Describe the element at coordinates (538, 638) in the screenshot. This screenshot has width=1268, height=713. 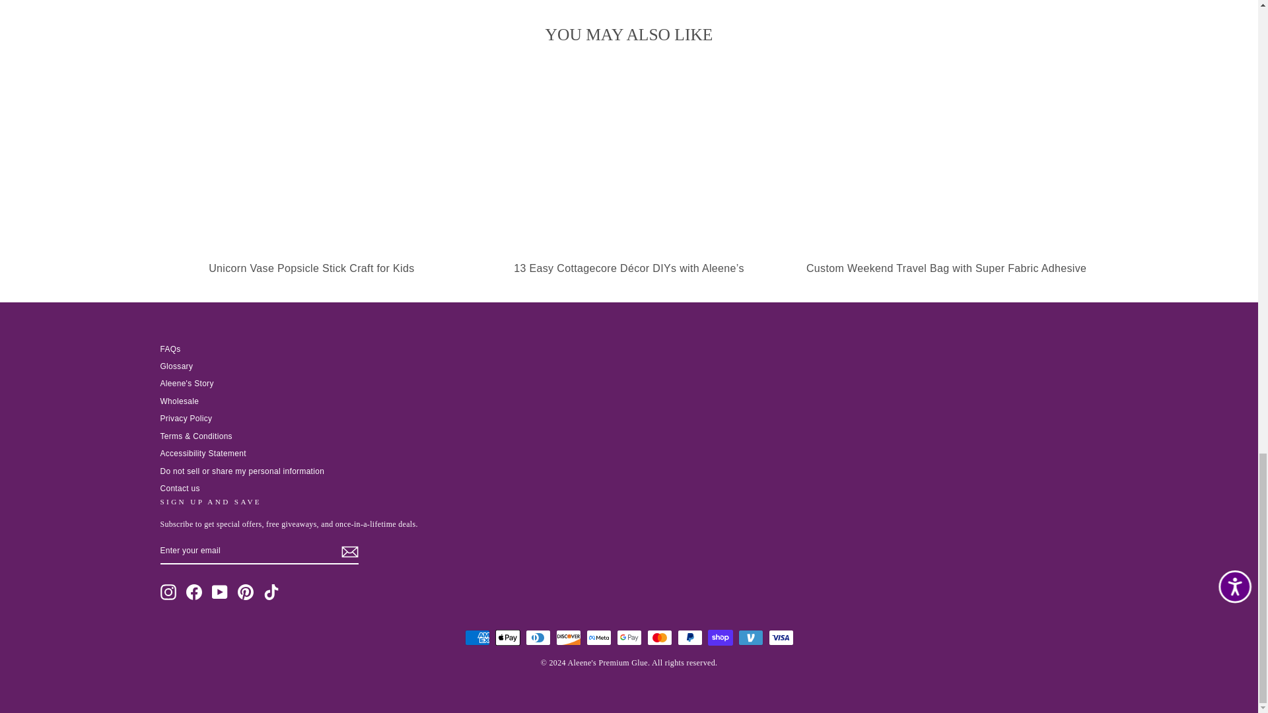
I see `Diners Club` at that location.